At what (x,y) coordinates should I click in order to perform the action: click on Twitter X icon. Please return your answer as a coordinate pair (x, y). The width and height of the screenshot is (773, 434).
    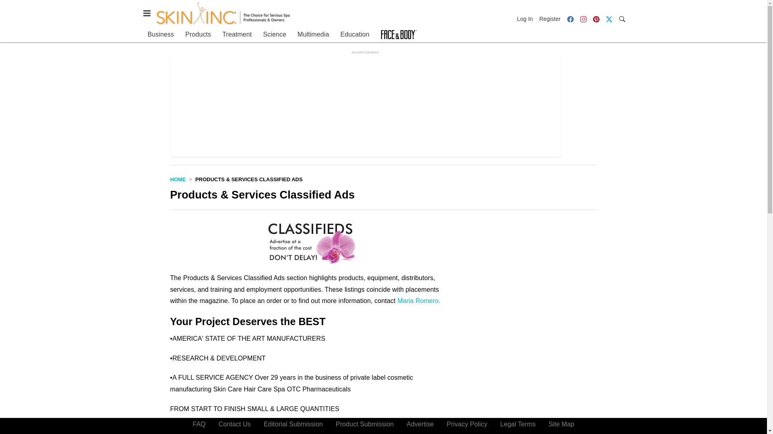
    Looking at the image, I should click on (609, 18).